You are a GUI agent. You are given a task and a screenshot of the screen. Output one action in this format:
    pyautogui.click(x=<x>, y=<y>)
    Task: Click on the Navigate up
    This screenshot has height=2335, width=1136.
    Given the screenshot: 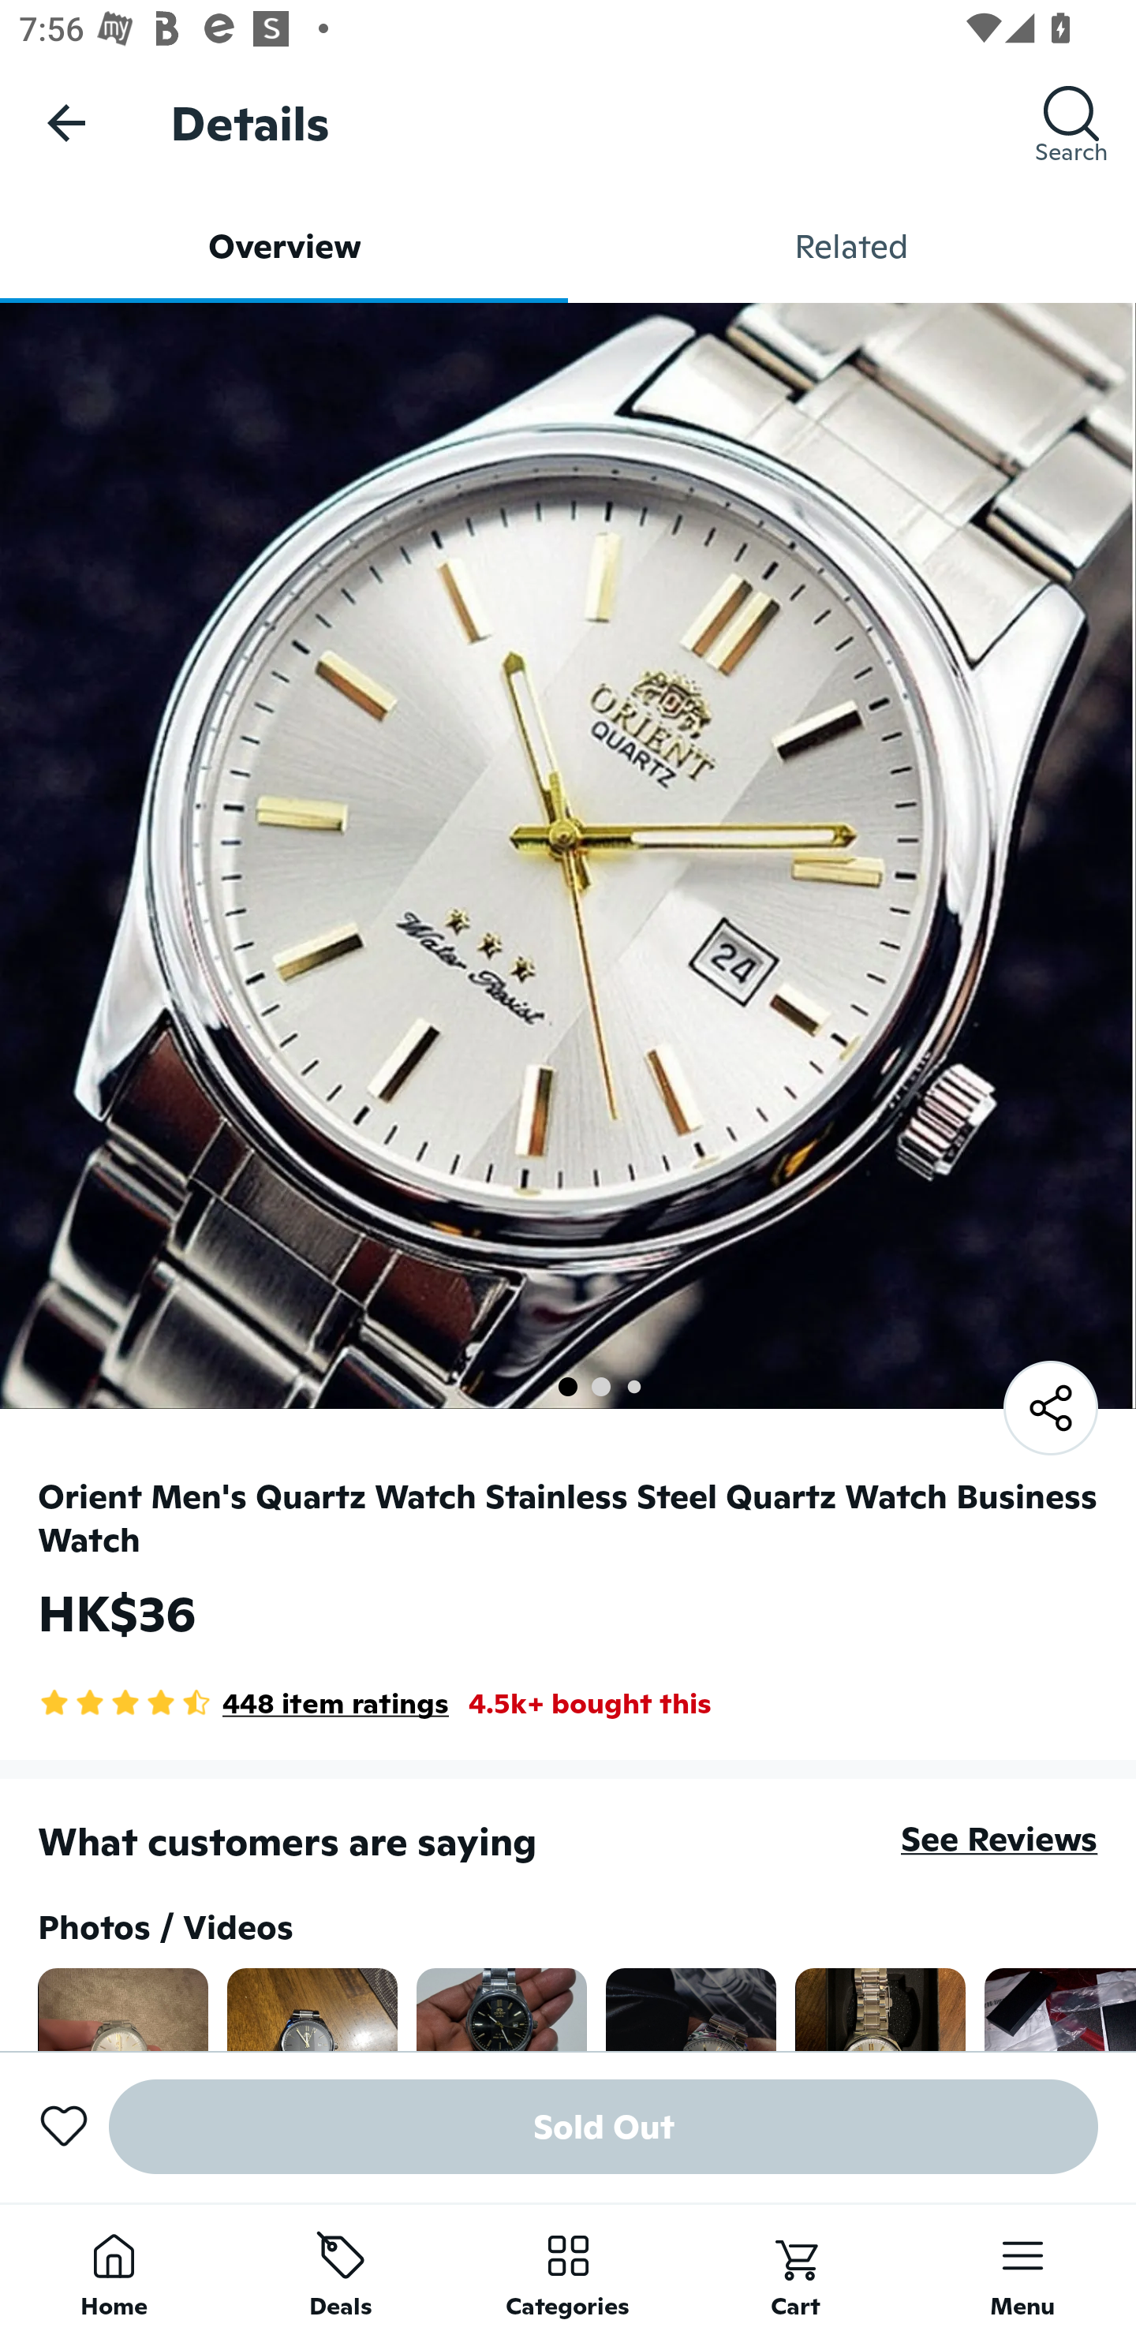 What is the action you would take?
    pyautogui.click(x=66, y=122)
    